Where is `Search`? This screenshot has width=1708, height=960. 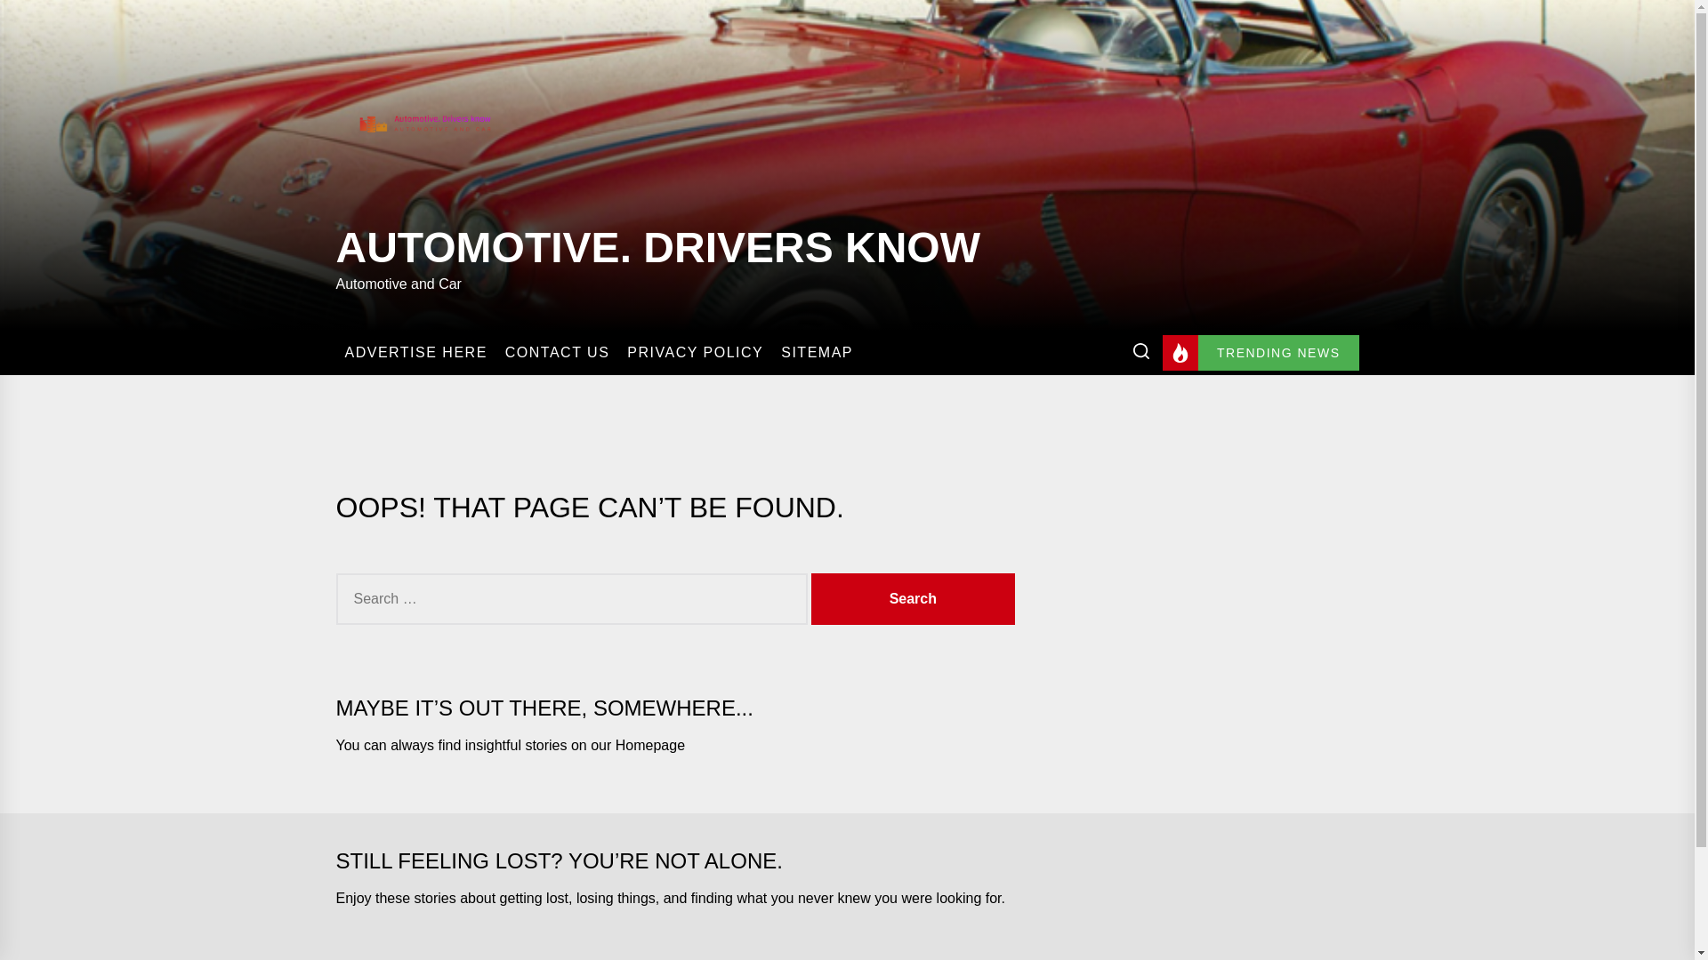
Search is located at coordinates (913, 599).